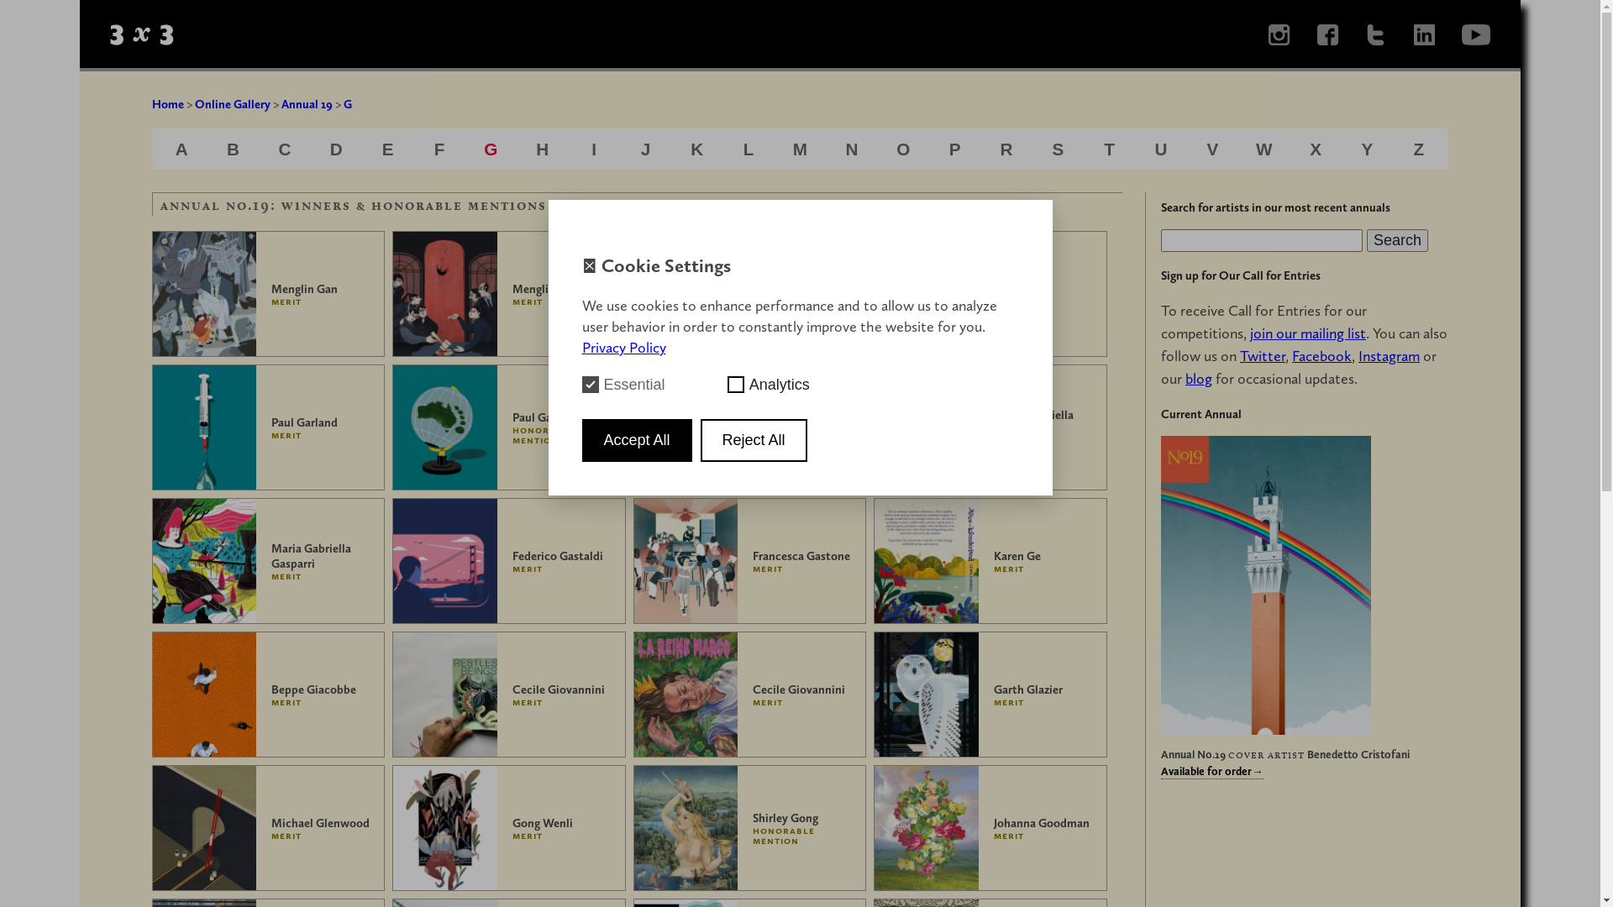  I want to click on R, so click(1006, 149).